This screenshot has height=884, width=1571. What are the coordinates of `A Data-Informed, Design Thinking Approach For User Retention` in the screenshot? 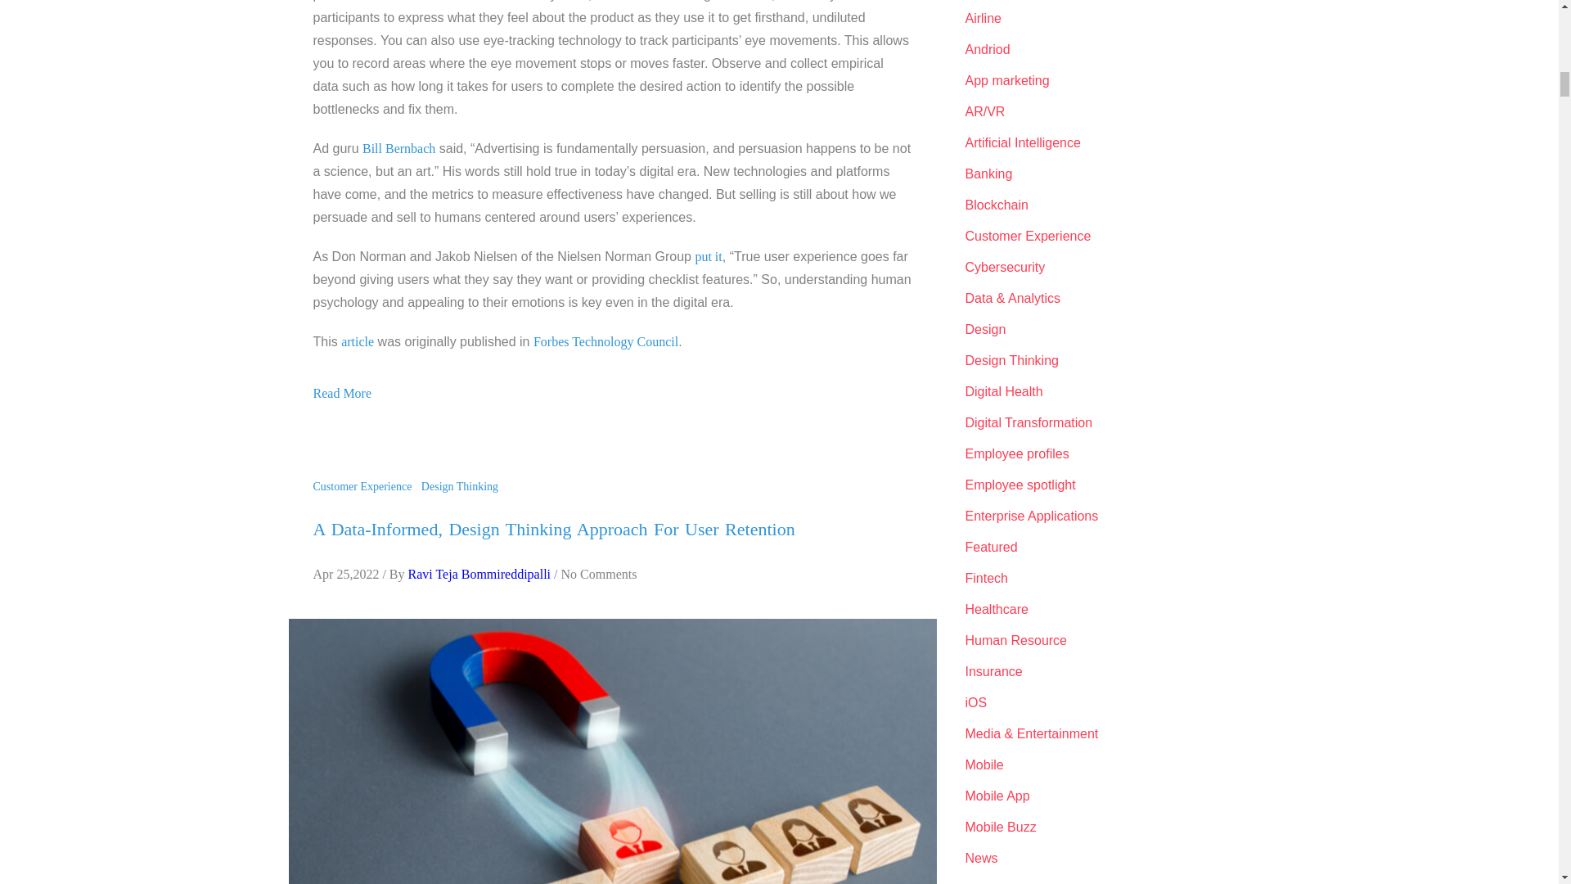 It's located at (553, 529).